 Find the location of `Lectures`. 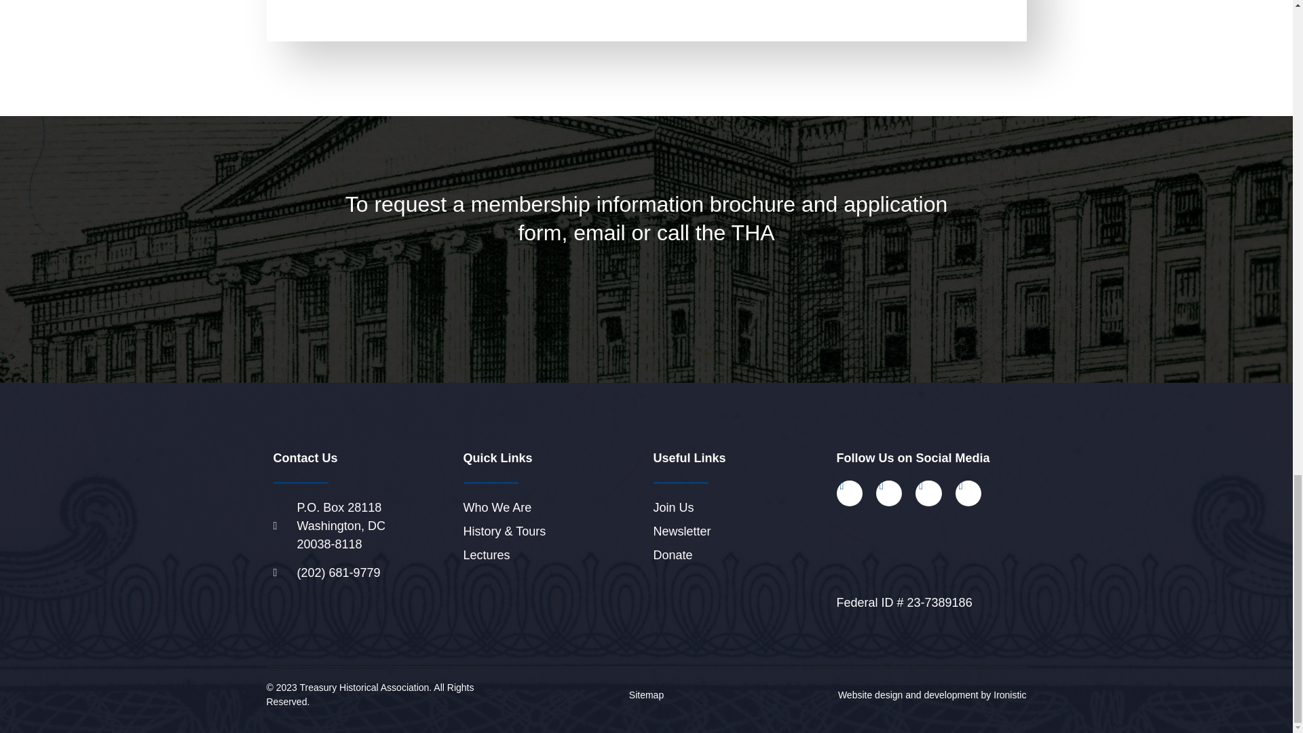

Lectures is located at coordinates (554, 555).